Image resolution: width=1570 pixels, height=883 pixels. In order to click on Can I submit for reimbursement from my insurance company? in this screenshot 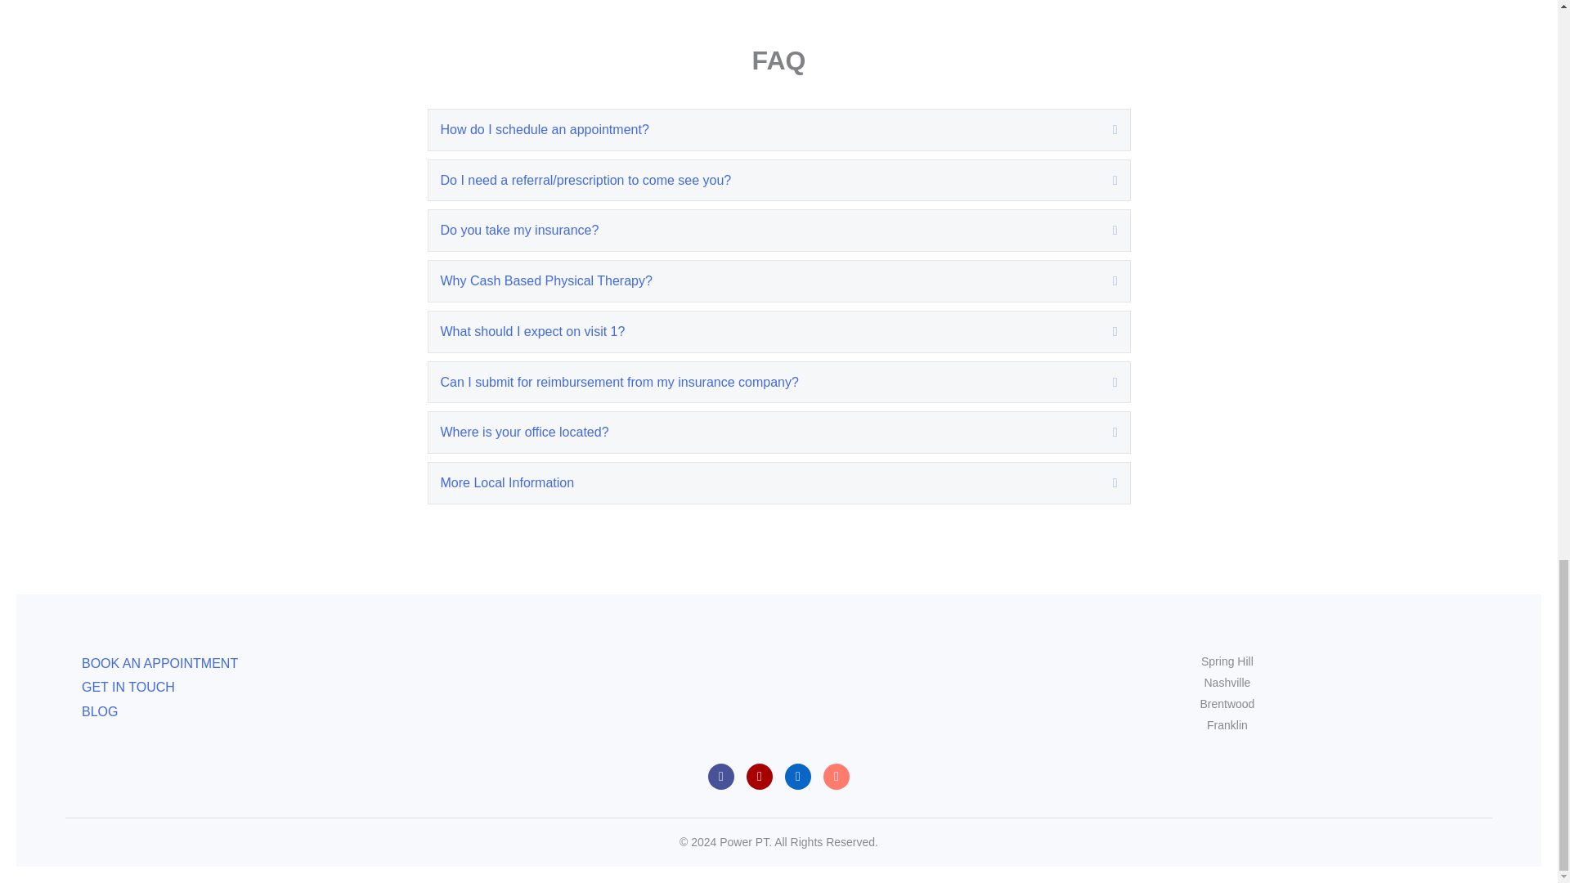, I will do `click(764, 381)`.